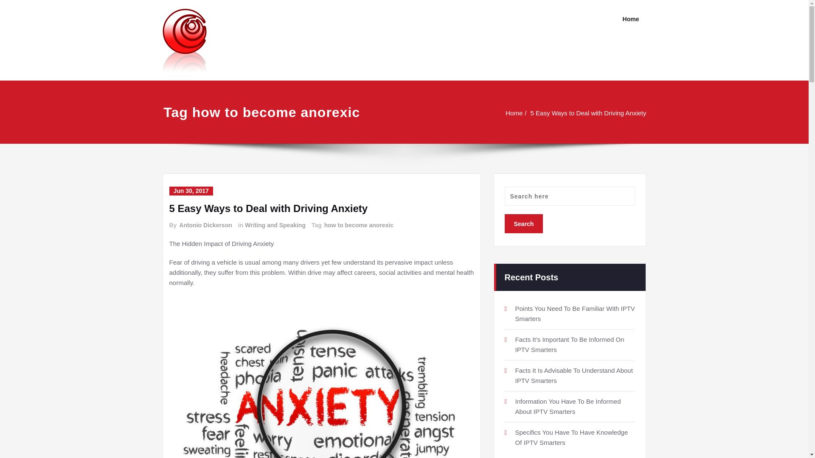 The height and width of the screenshot is (458, 815). What do you see at coordinates (568, 401) in the screenshot?
I see `Information You Have To Be Informed About IPTV Smarters` at bounding box center [568, 401].